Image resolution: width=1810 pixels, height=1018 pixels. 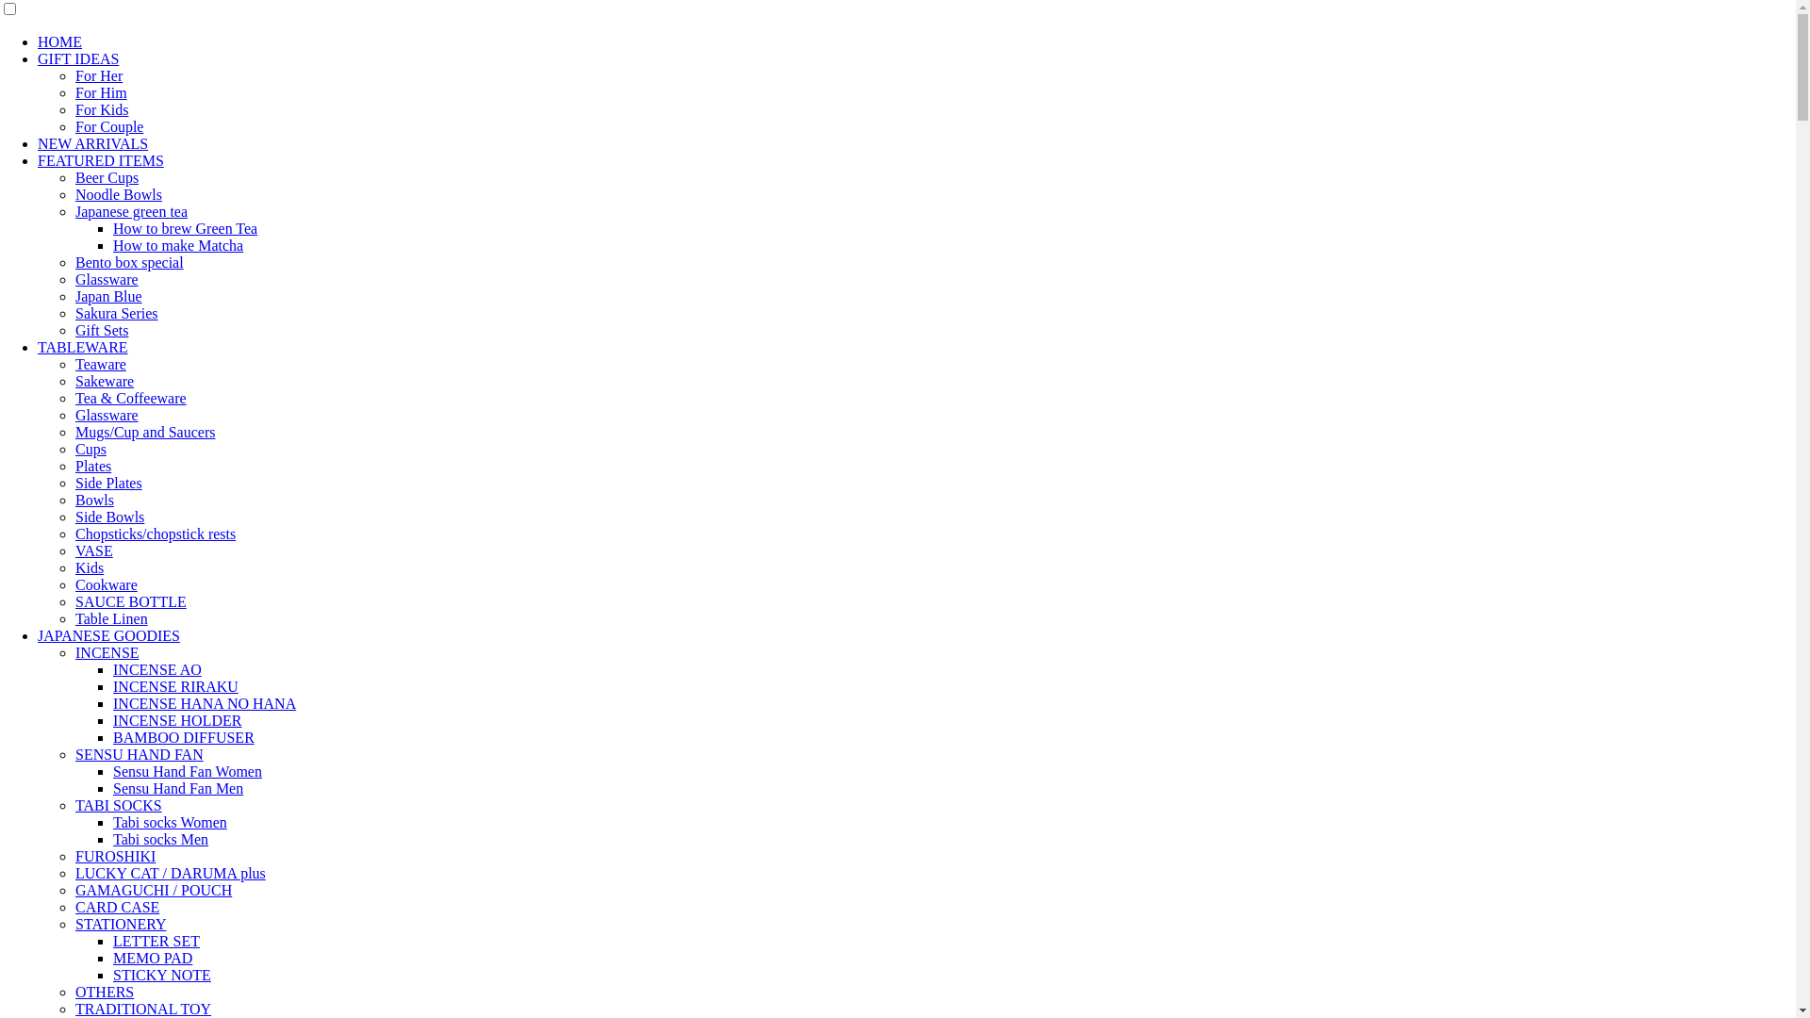 I want to click on Cookware, so click(x=107, y=584).